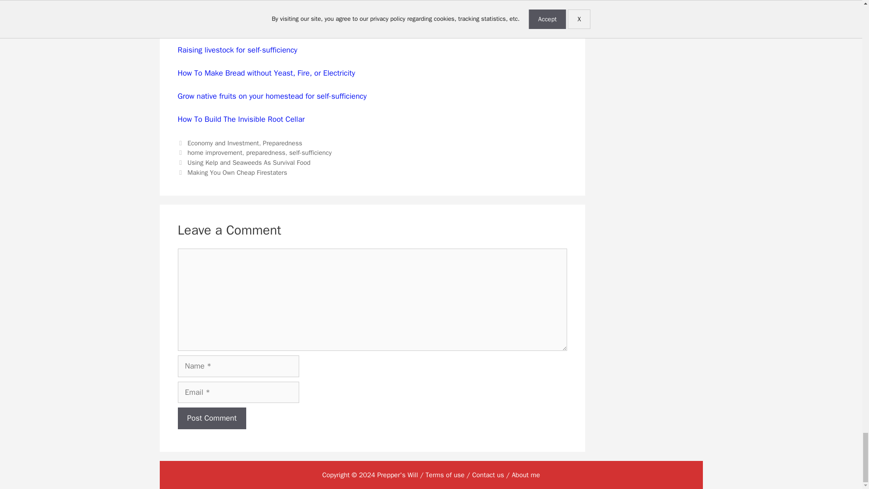 The height and width of the screenshot is (489, 869). What do you see at coordinates (237, 50) in the screenshot?
I see `Raising livestock for self-sufficiency` at bounding box center [237, 50].